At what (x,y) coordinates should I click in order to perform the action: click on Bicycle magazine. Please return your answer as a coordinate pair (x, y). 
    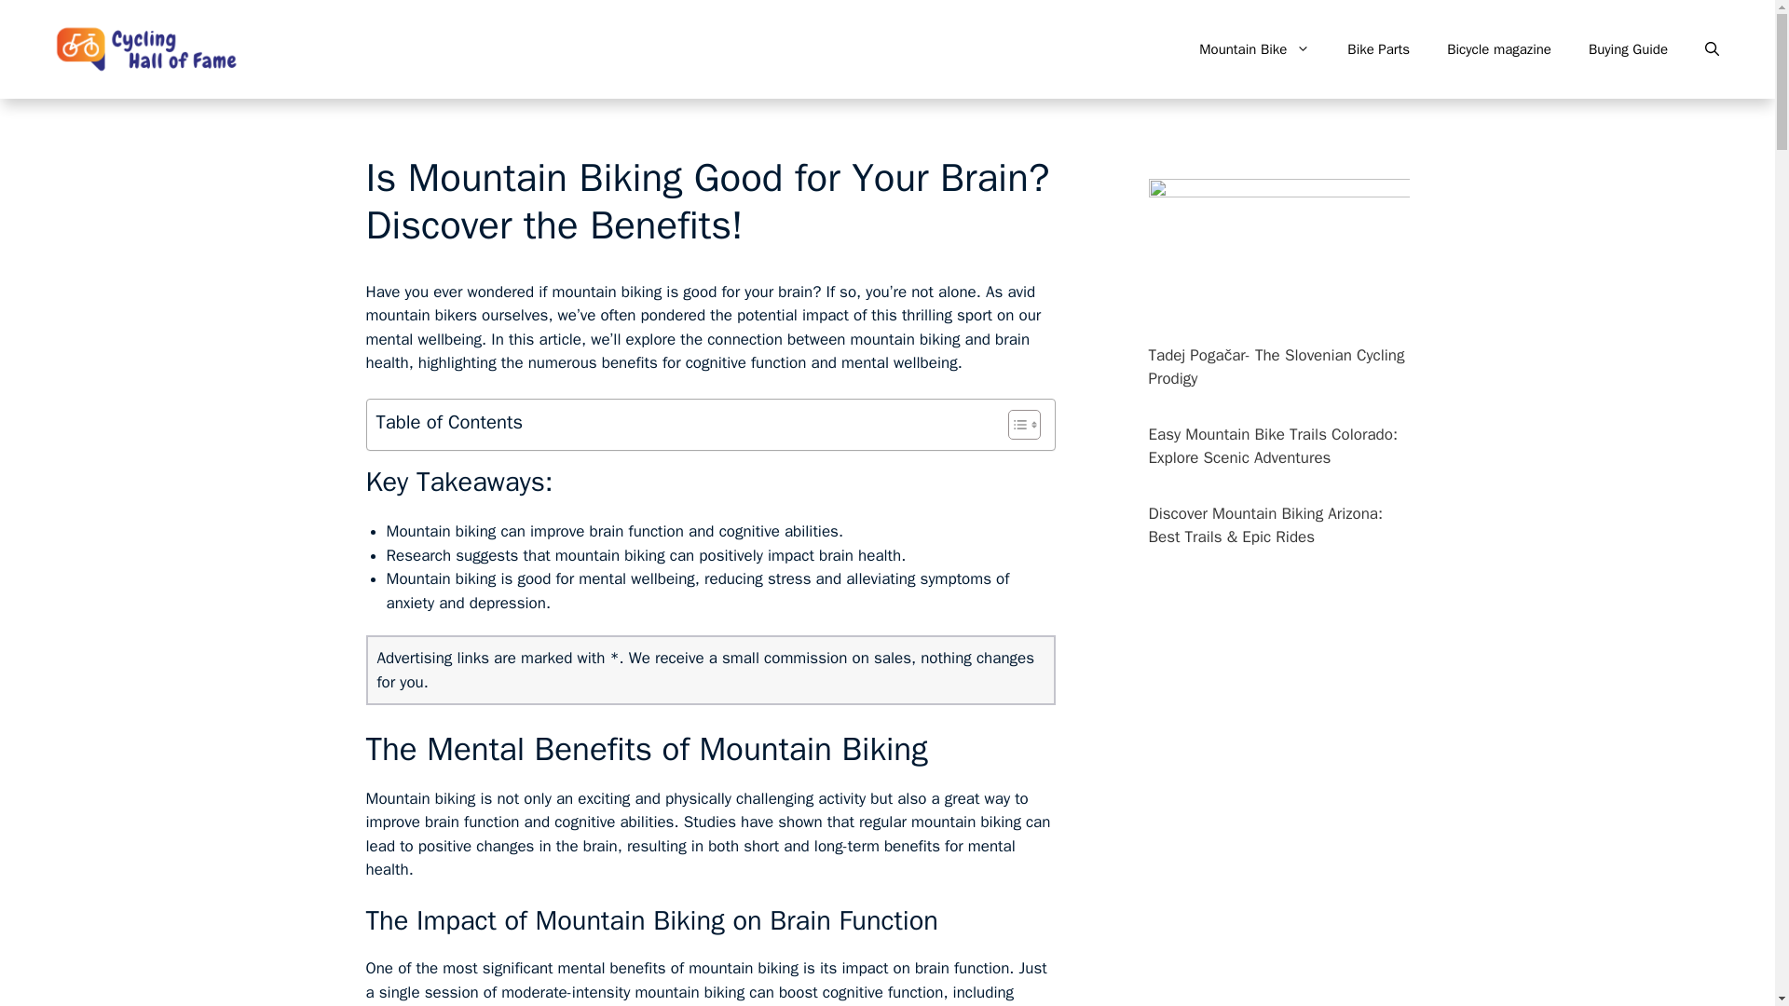
    Looking at the image, I should click on (1498, 48).